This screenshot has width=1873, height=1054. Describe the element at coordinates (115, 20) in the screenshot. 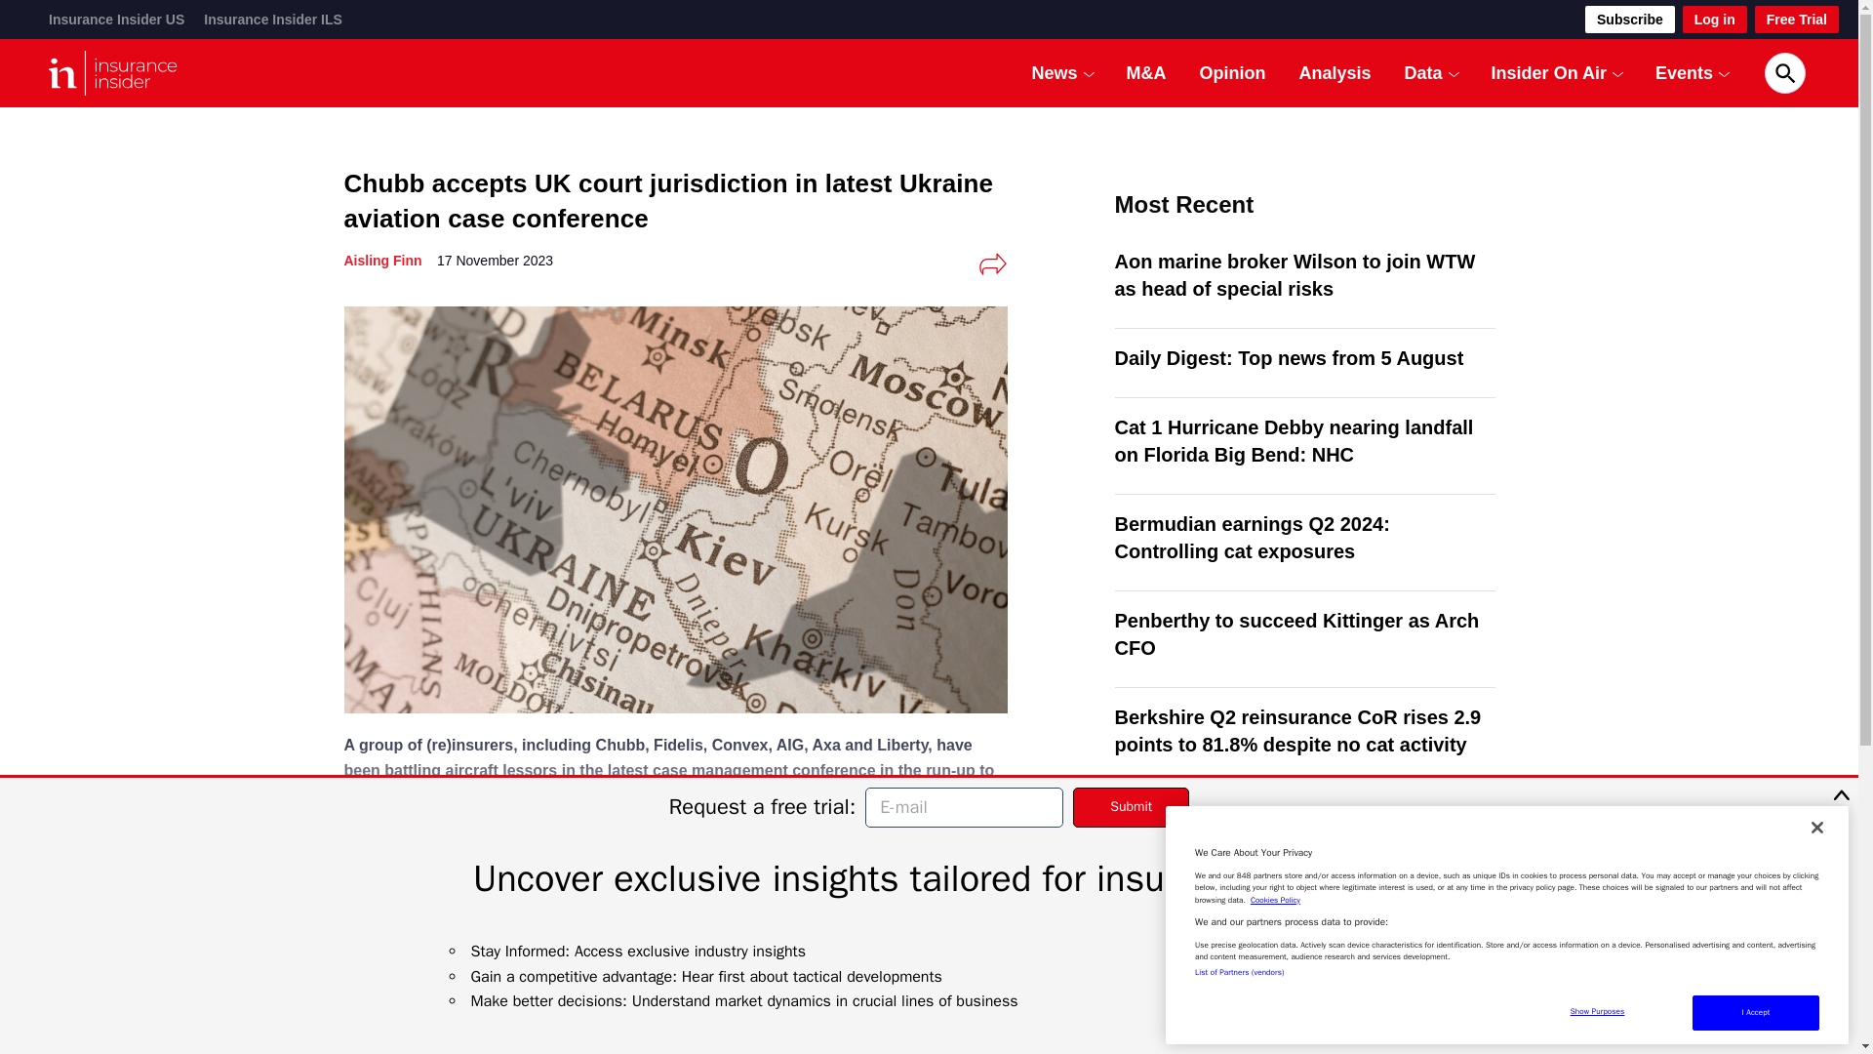

I see `Insurance Insider US` at that location.